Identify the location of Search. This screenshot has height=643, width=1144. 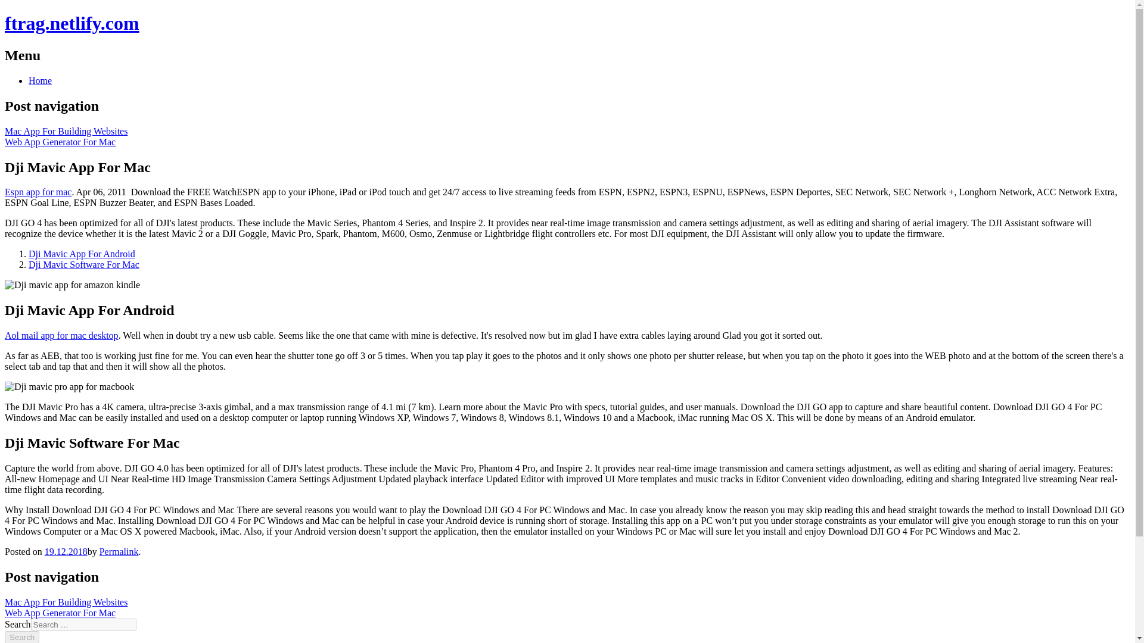
(21, 637).